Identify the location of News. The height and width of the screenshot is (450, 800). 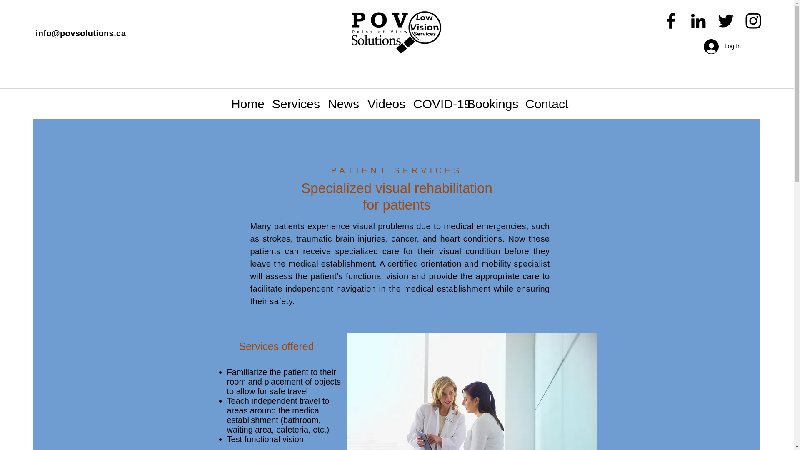
(370, 104).